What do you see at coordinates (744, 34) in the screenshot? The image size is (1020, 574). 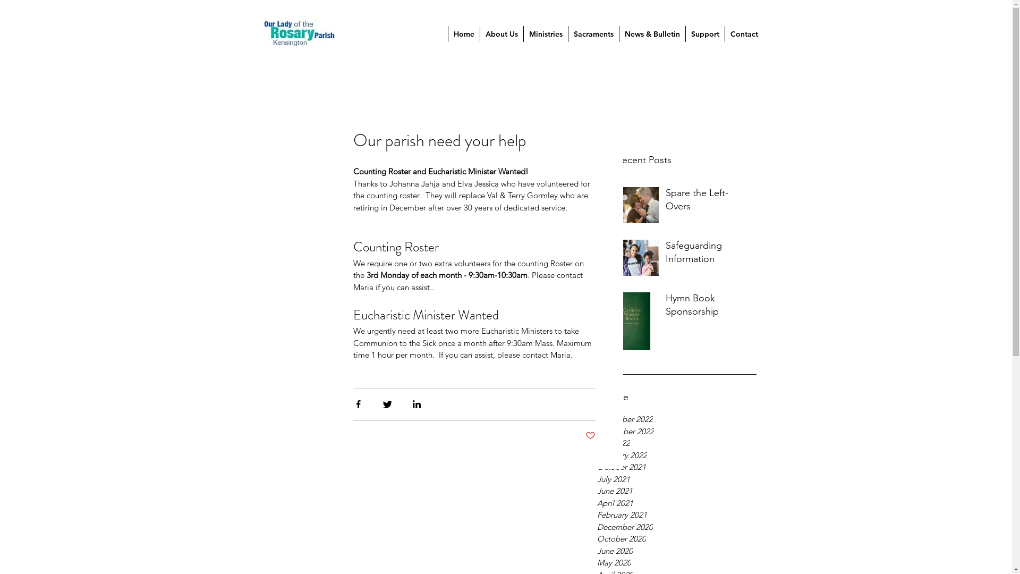 I see `Contact` at bounding box center [744, 34].